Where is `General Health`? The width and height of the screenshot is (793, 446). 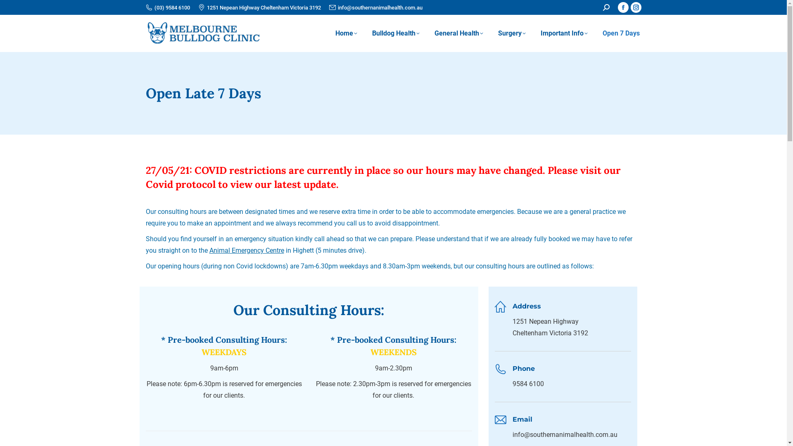
General Health is located at coordinates (459, 33).